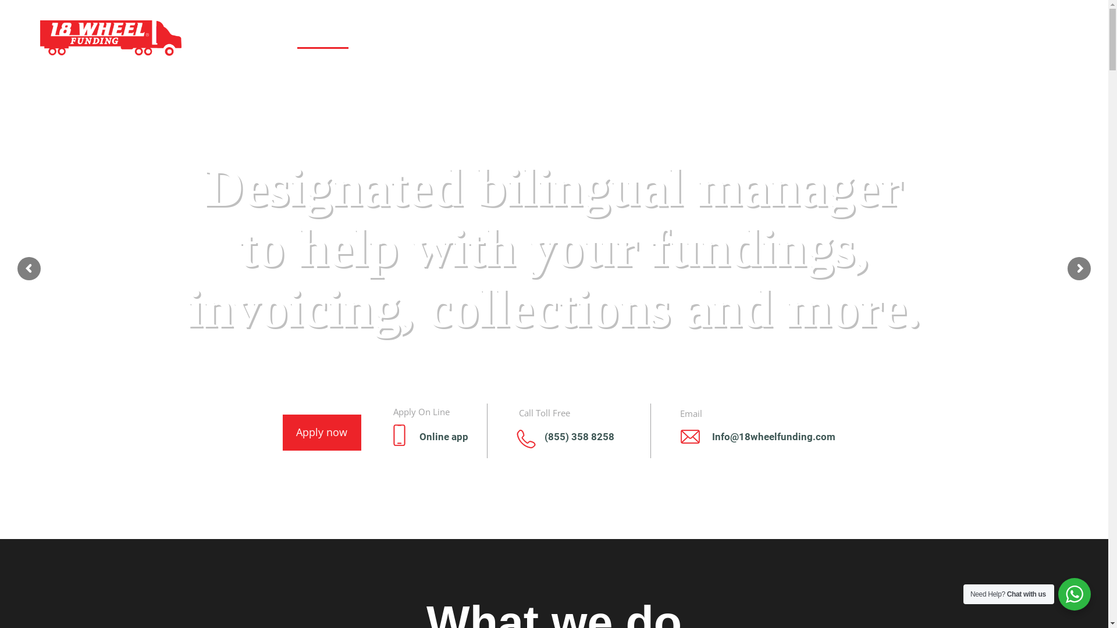 The image size is (1117, 628). I want to click on CONTACT US, so click(748, 35).